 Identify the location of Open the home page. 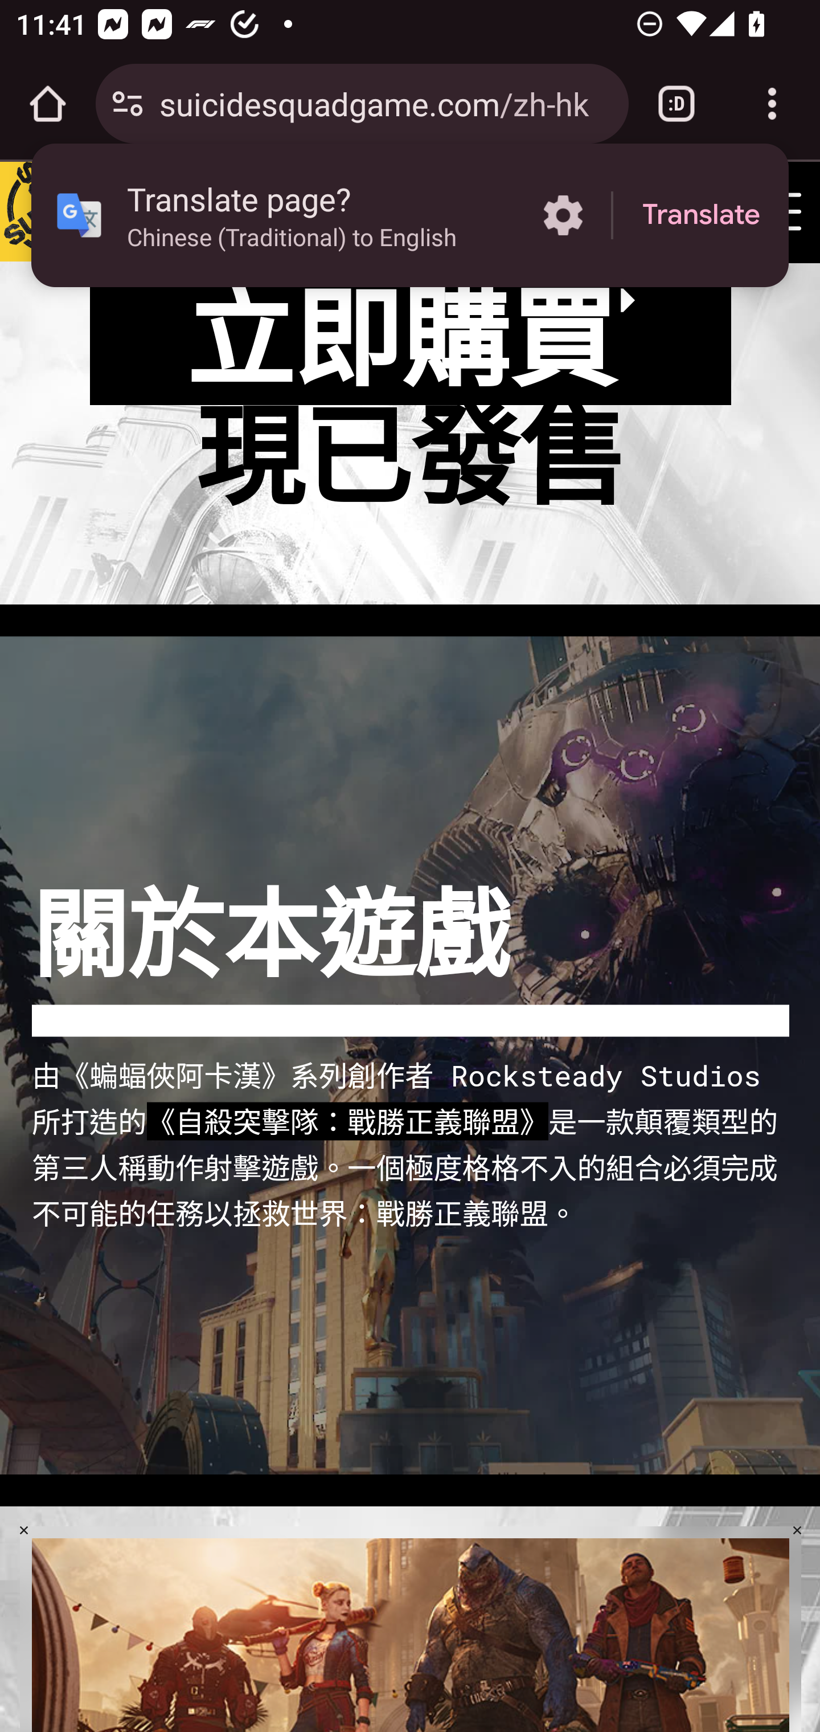
(48, 104).